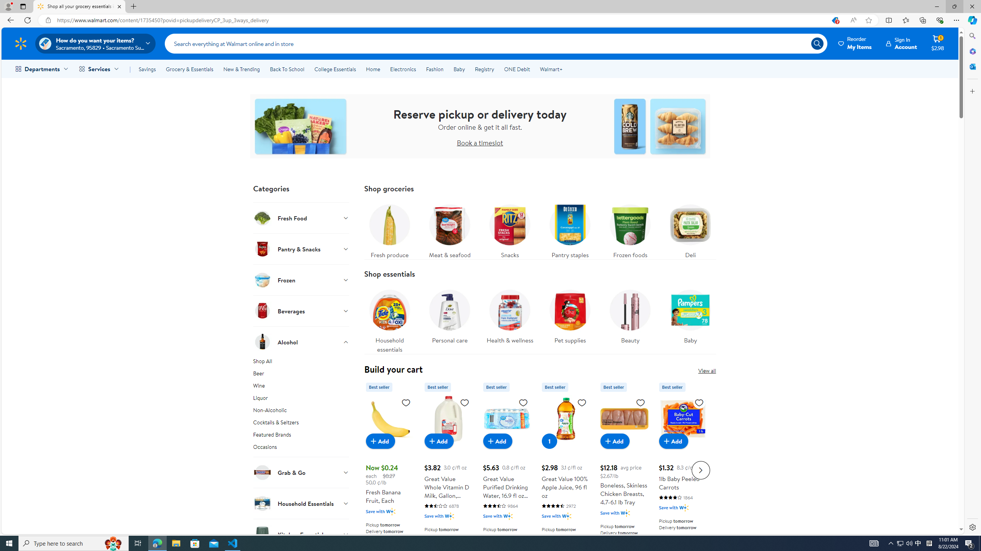  Describe the element at coordinates (972, 91) in the screenshot. I see `Customize` at that location.